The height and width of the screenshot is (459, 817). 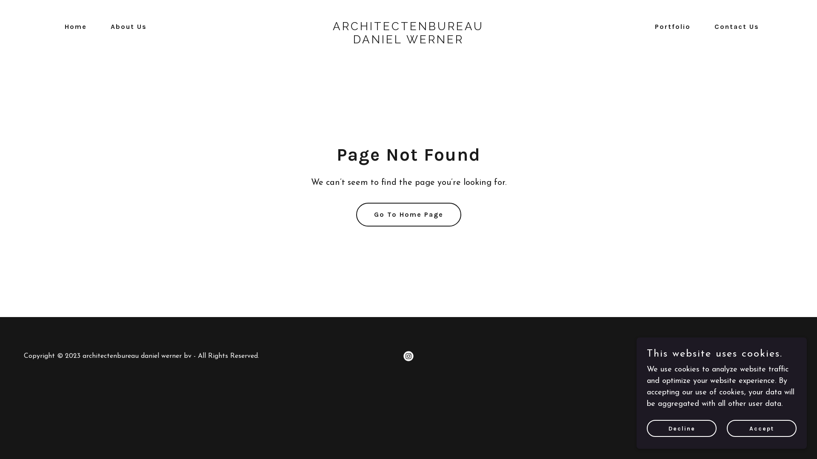 What do you see at coordinates (762, 428) in the screenshot?
I see `Accept` at bounding box center [762, 428].